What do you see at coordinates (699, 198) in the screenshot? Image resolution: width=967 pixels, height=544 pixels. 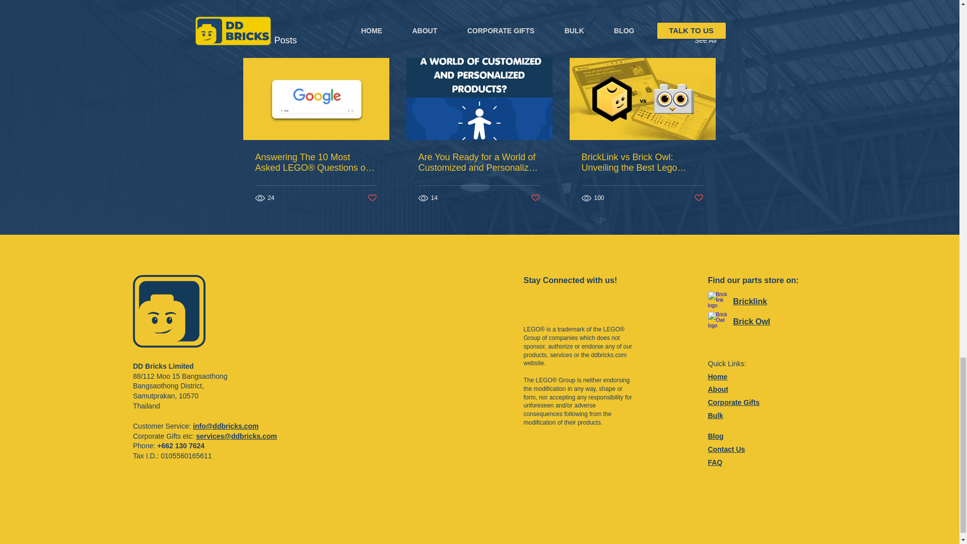 I see `Post not marked as liked` at bounding box center [699, 198].